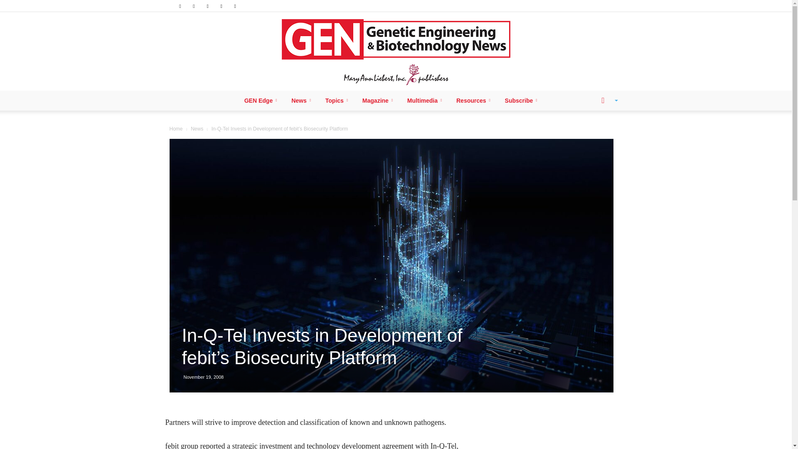 This screenshot has height=449, width=798. I want to click on RSS, so click(208, 6).